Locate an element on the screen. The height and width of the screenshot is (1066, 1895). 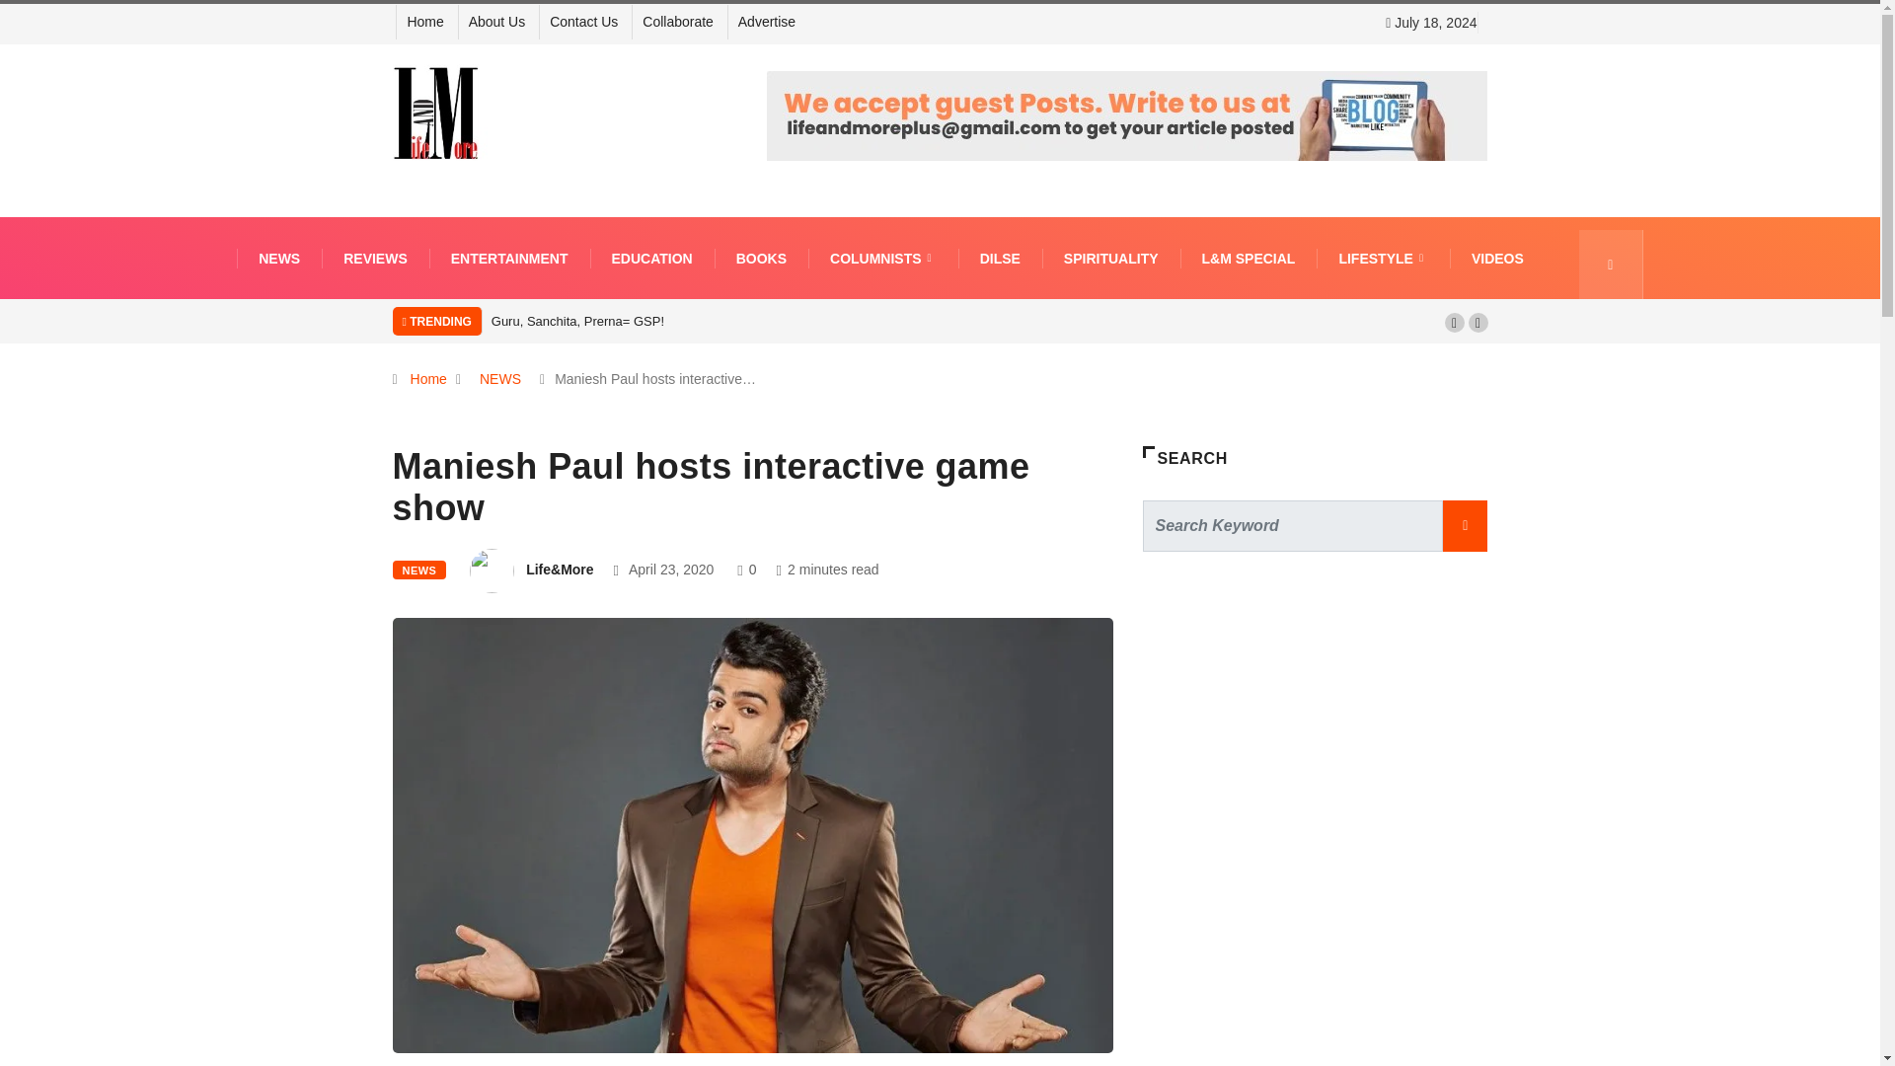
Contact Us is located at coordinates (582, 22).